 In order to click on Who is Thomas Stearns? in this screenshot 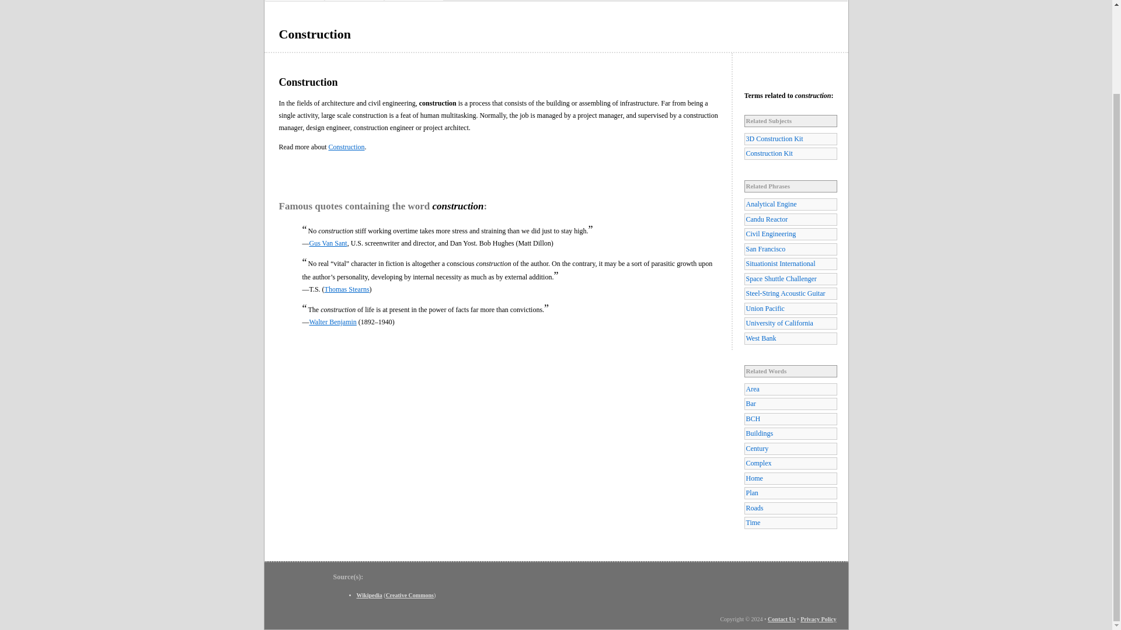, I will do `click(347, 289)`.